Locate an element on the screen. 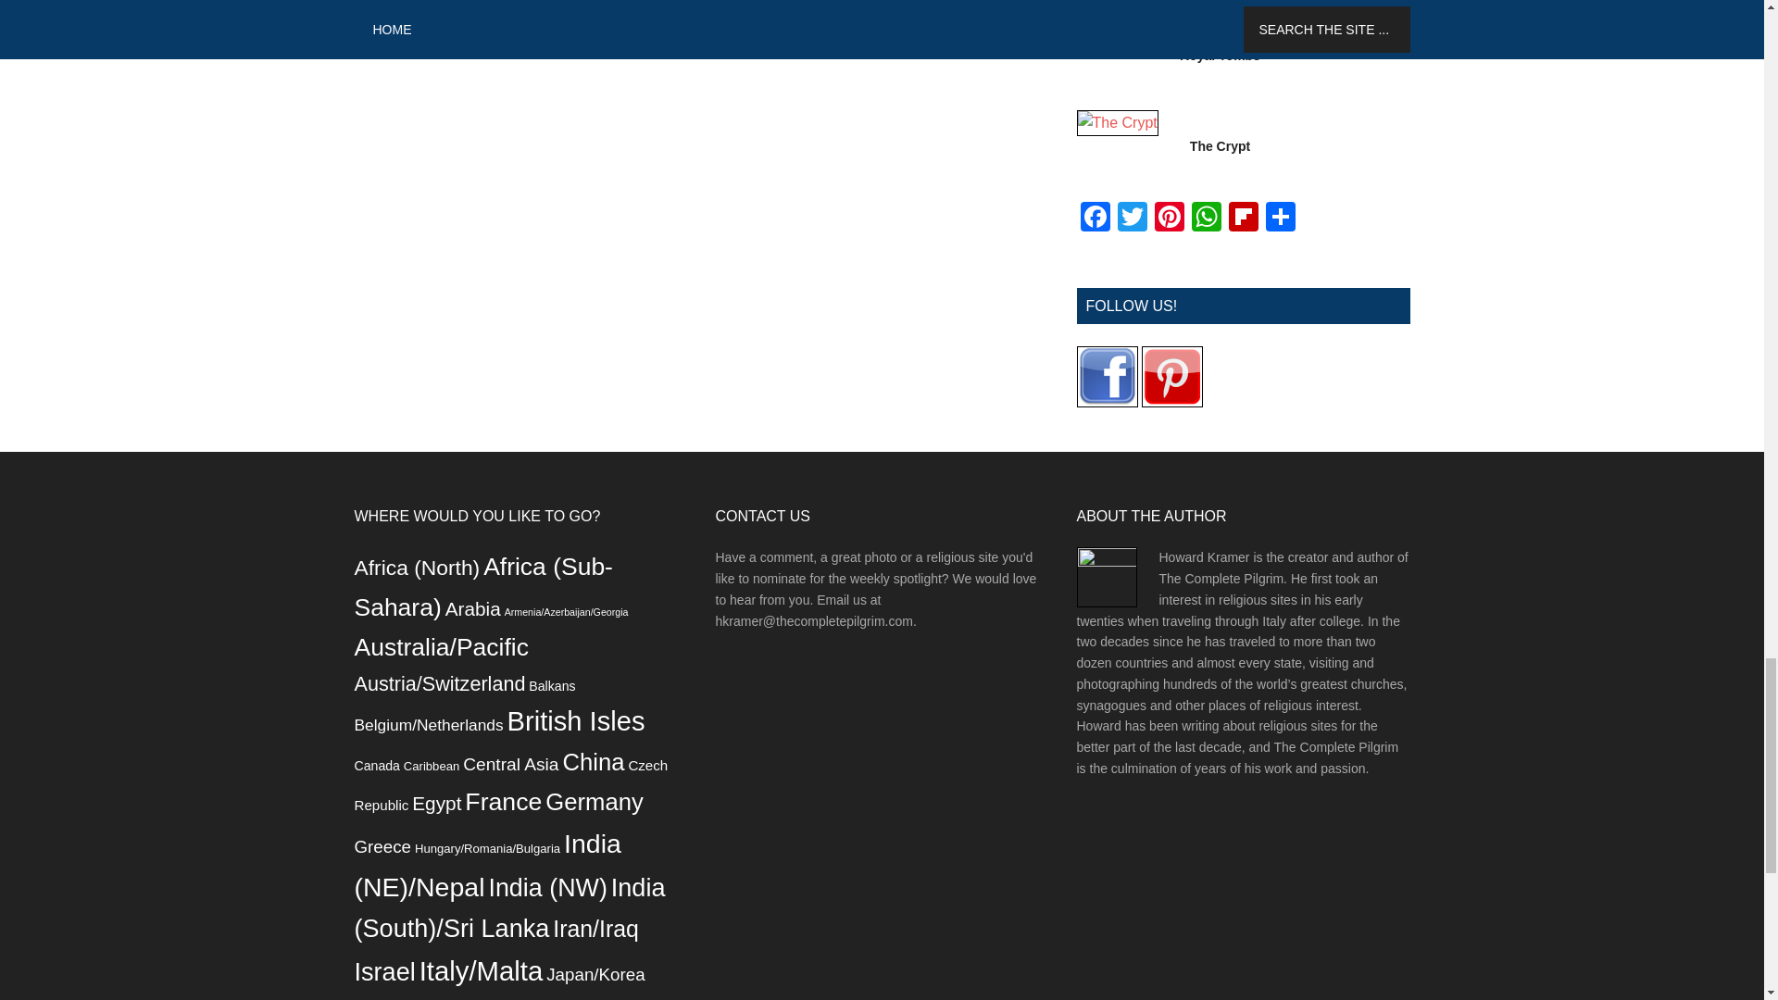  Twitter is located at coordinates (1132, 219).